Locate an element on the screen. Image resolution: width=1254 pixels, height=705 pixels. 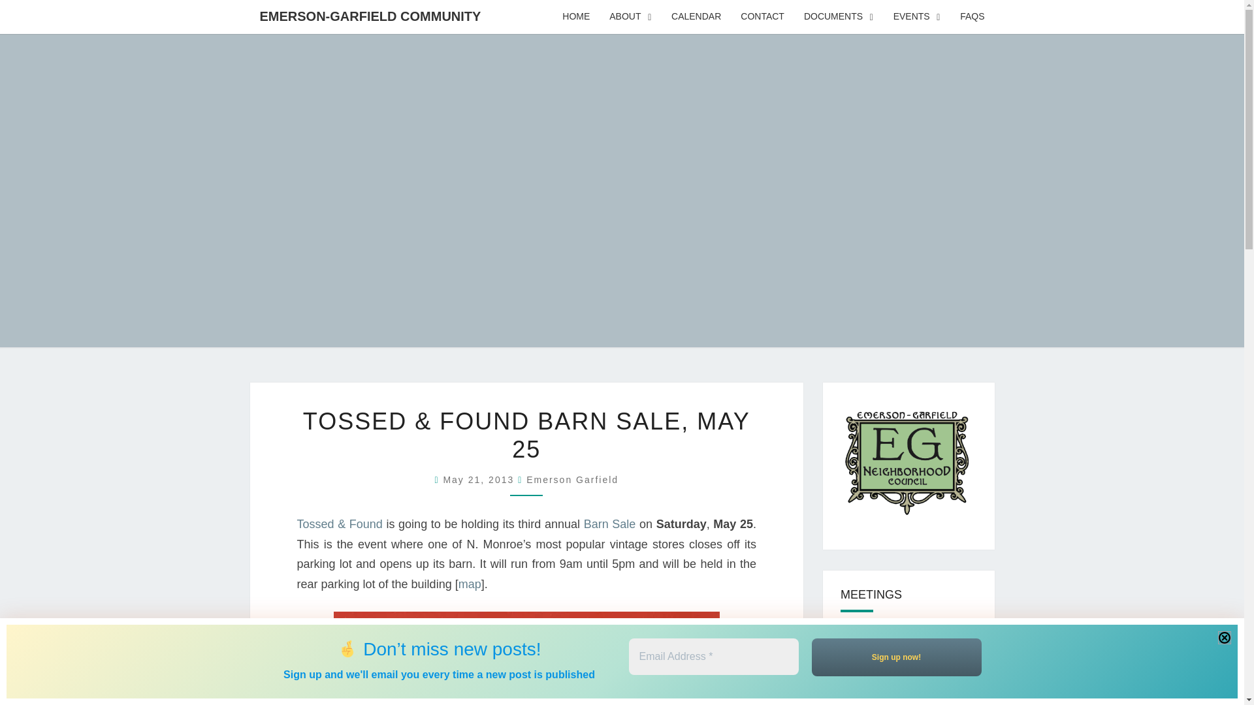
CONTACT is located at coordinates (762, 17).